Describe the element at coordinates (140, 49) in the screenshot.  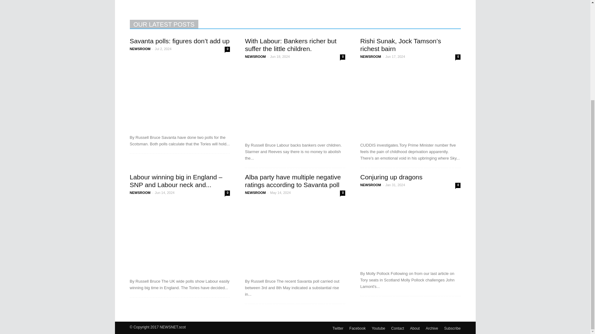
I see `NEWSROOM` at that location.